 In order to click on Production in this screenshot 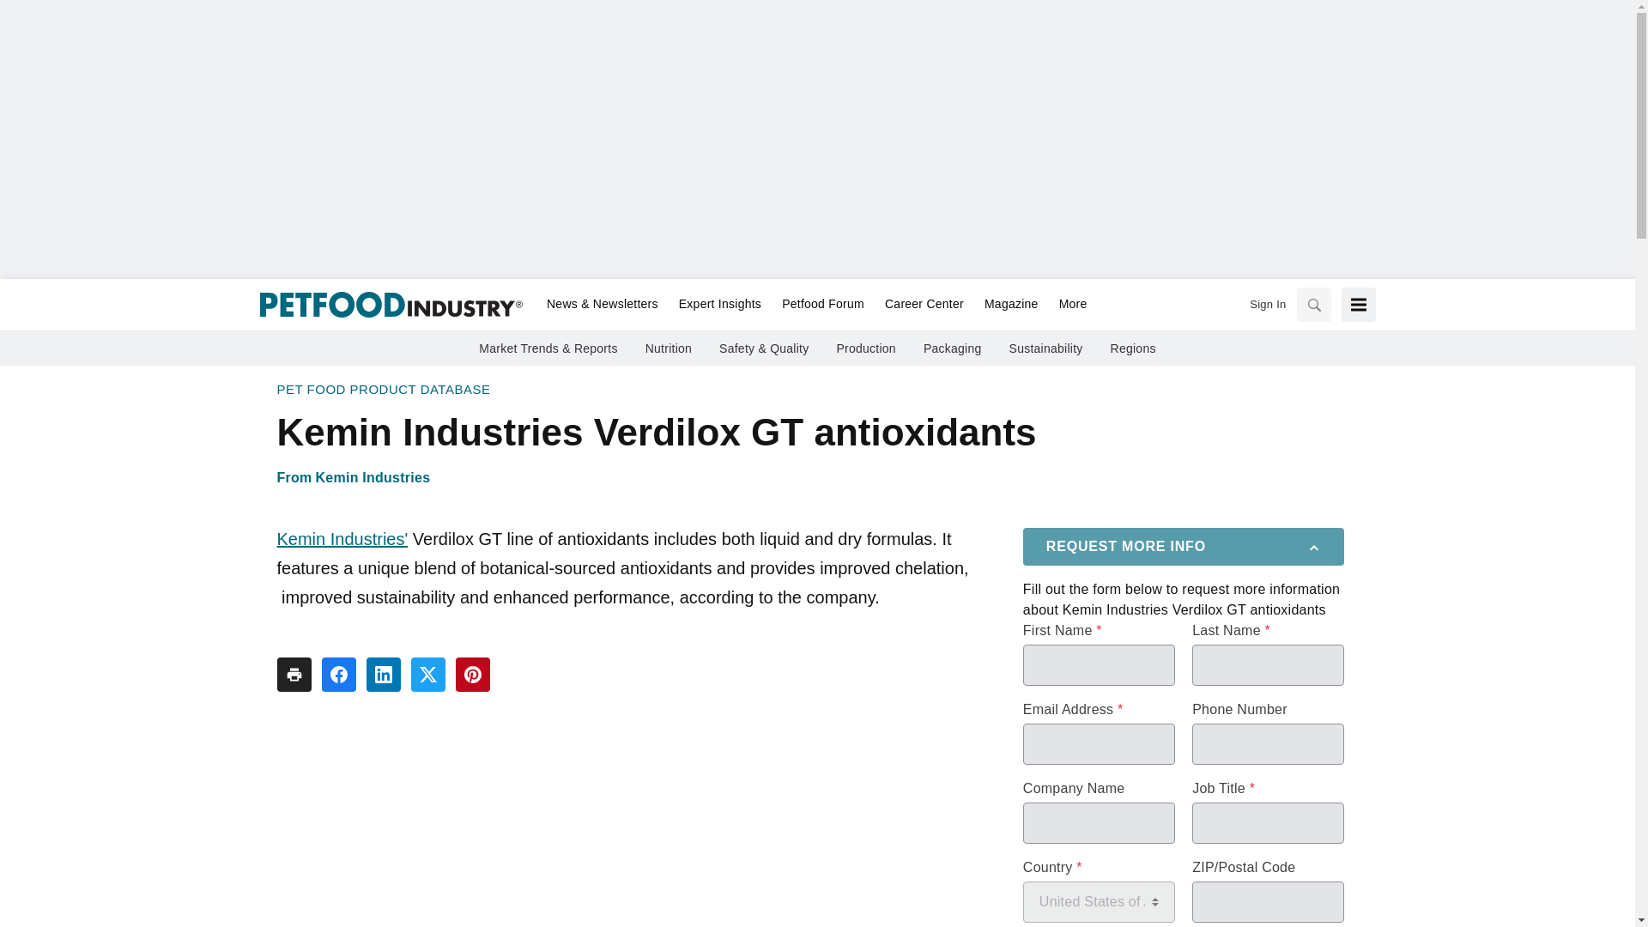, I will do `click(865, 348)`.